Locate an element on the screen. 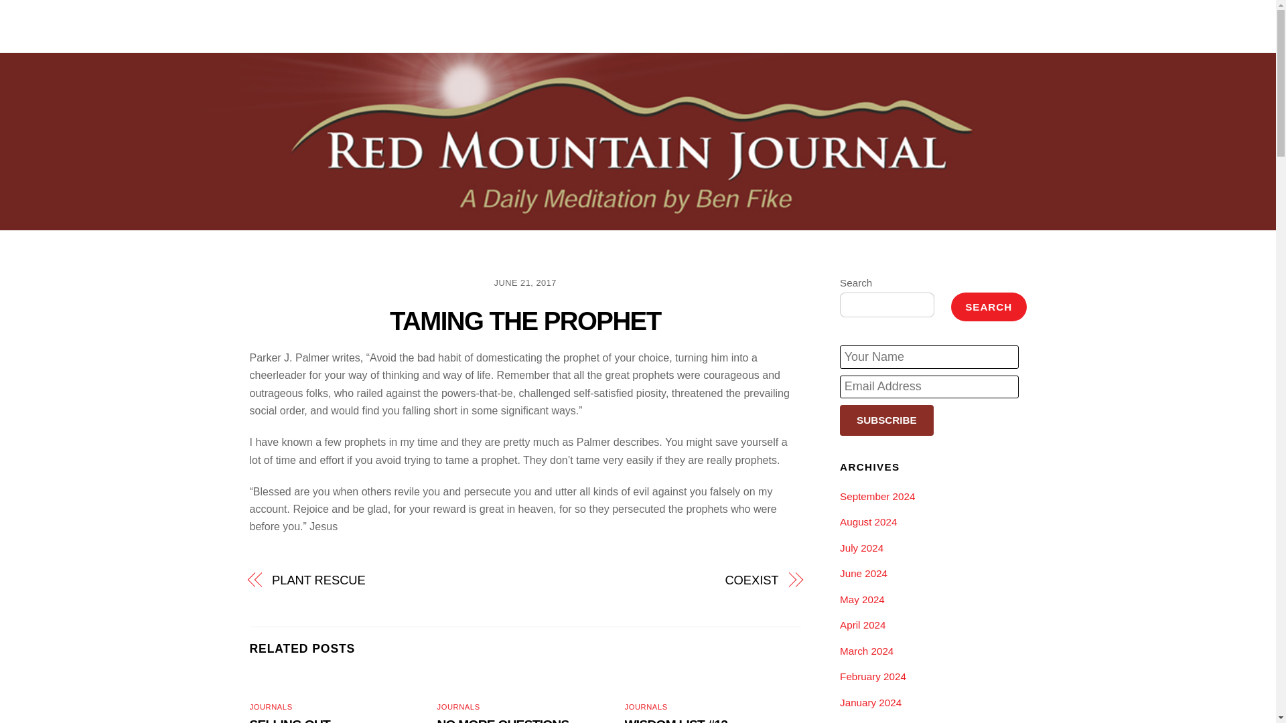 This screenshot has height=723, width=1286. February 2024 is located at coordinates (873, 676).